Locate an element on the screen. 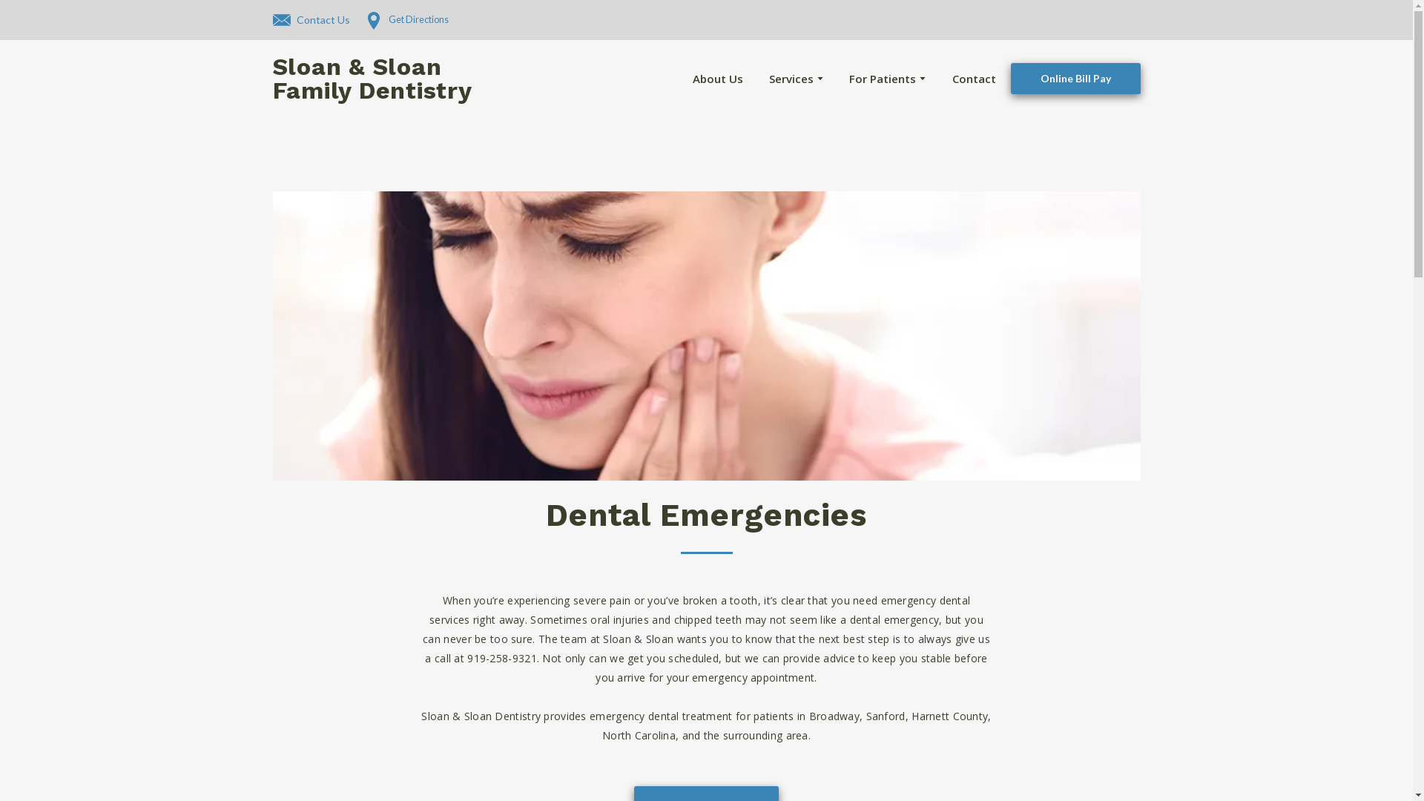 This screenshot has width=1424, height=801. Contact is located at coordinates (974, 79).